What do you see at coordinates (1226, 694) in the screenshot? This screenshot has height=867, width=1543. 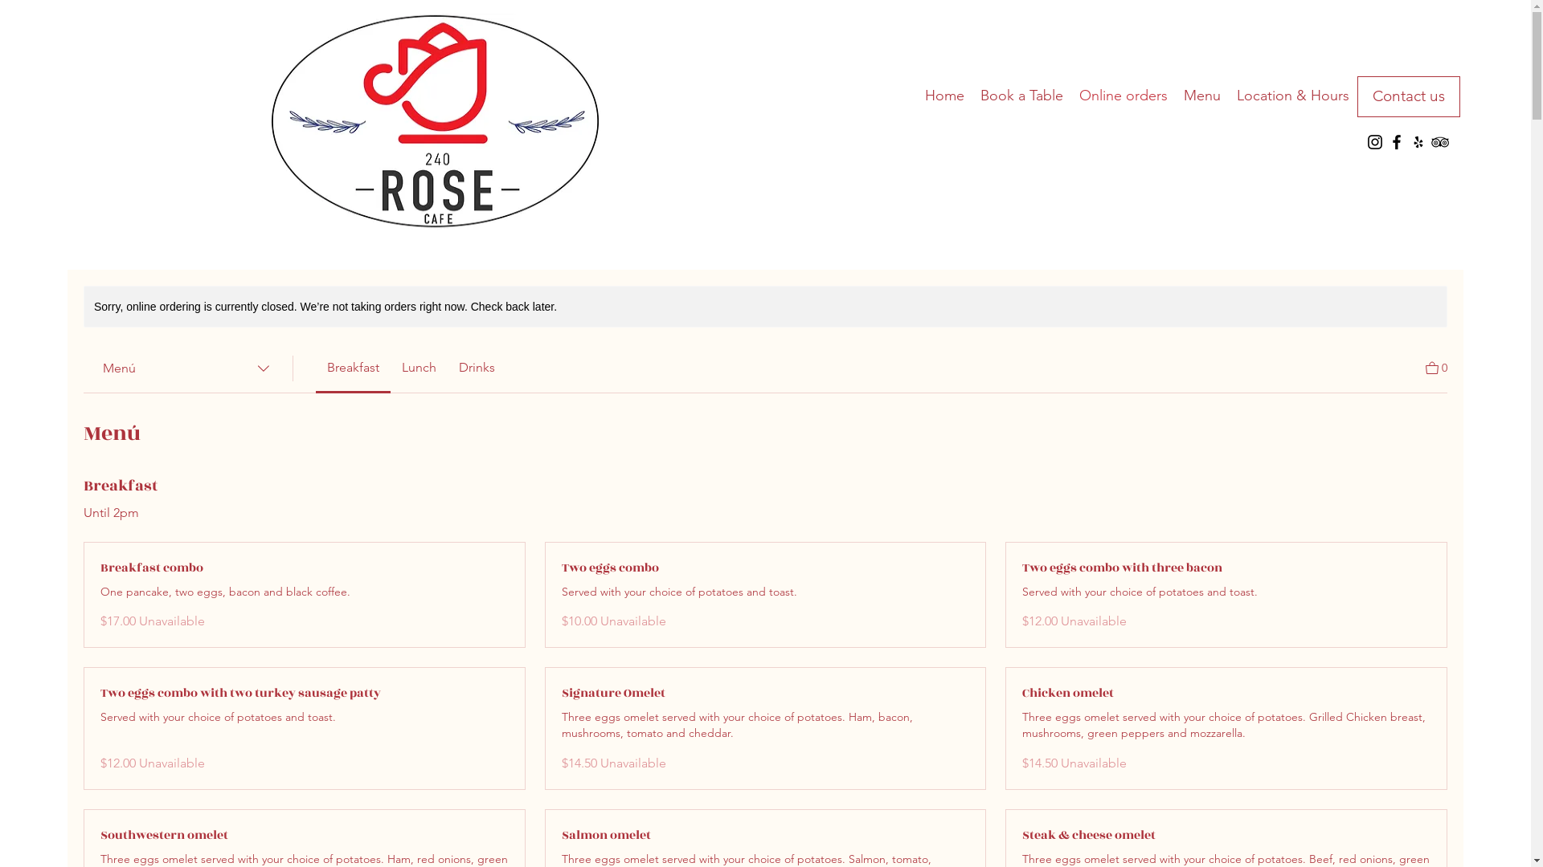 I see `Chicken omelet` at bounding box center [1226, 694].